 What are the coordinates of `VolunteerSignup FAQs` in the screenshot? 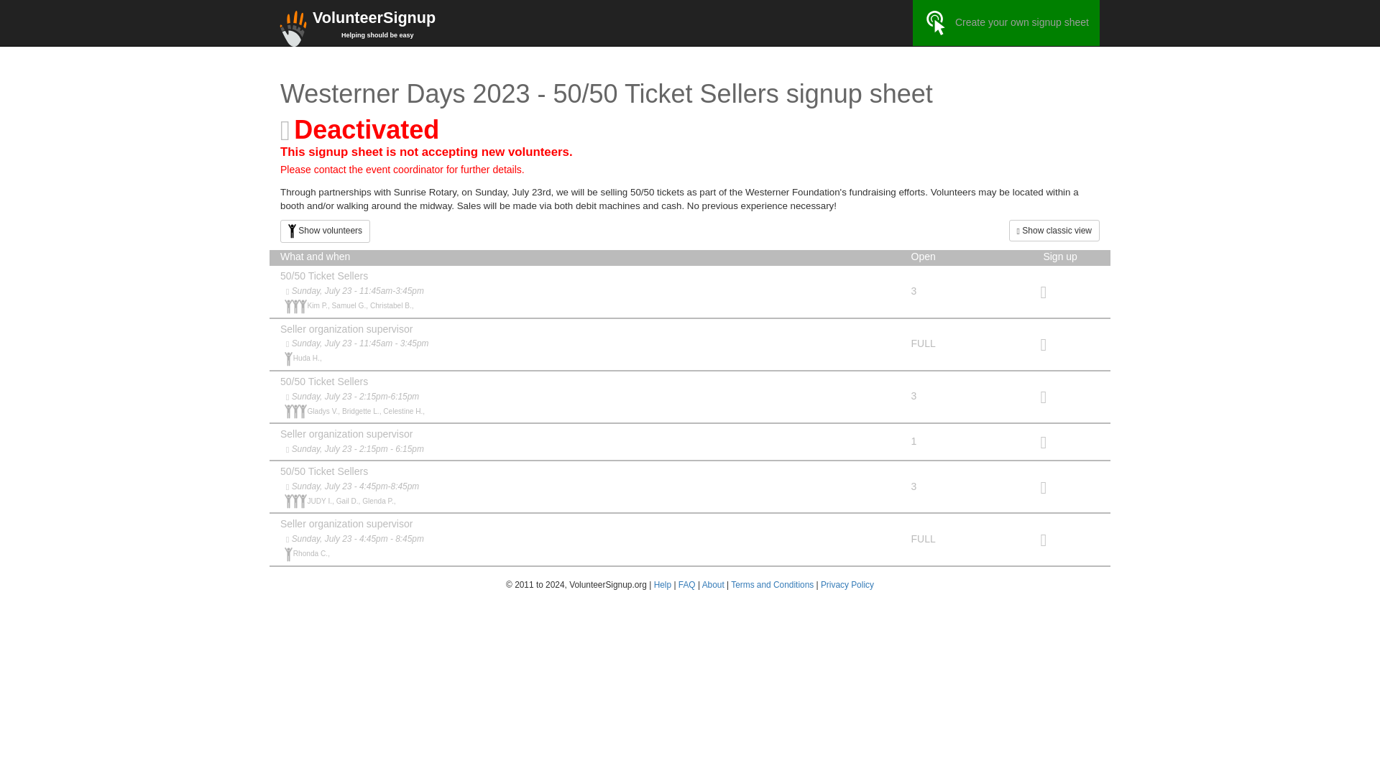 It's located at (687, 584).